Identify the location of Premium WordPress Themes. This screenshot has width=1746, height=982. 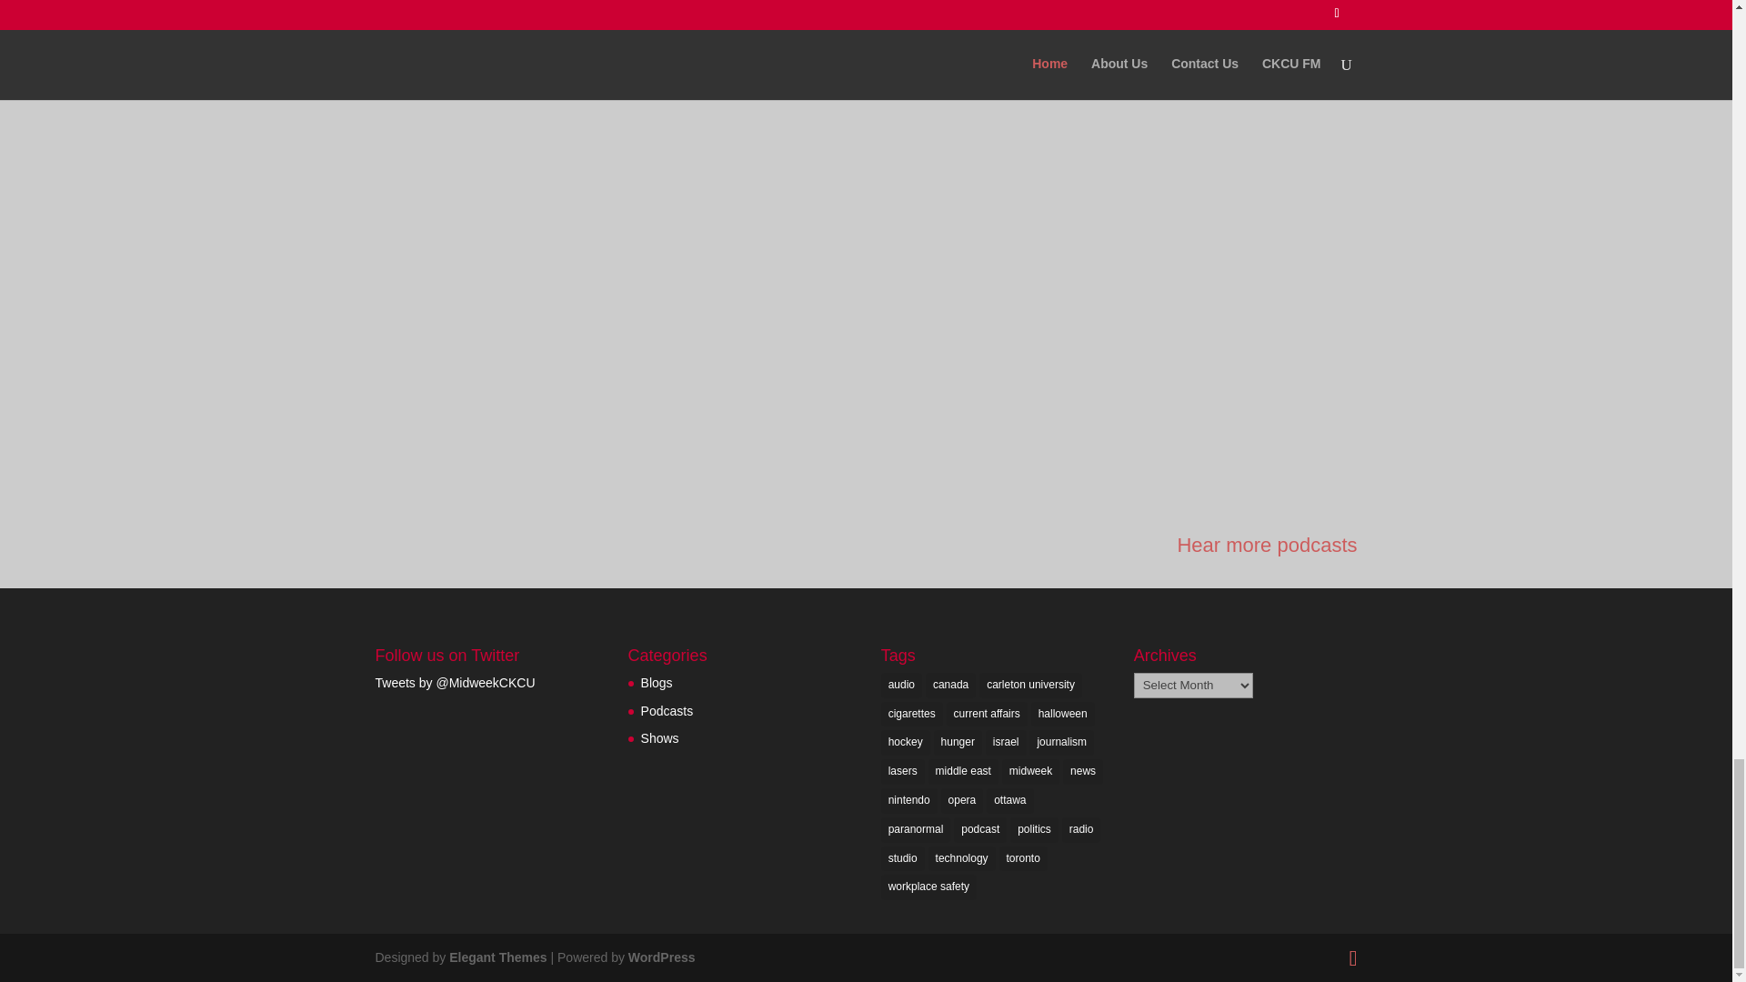
(497, 957).